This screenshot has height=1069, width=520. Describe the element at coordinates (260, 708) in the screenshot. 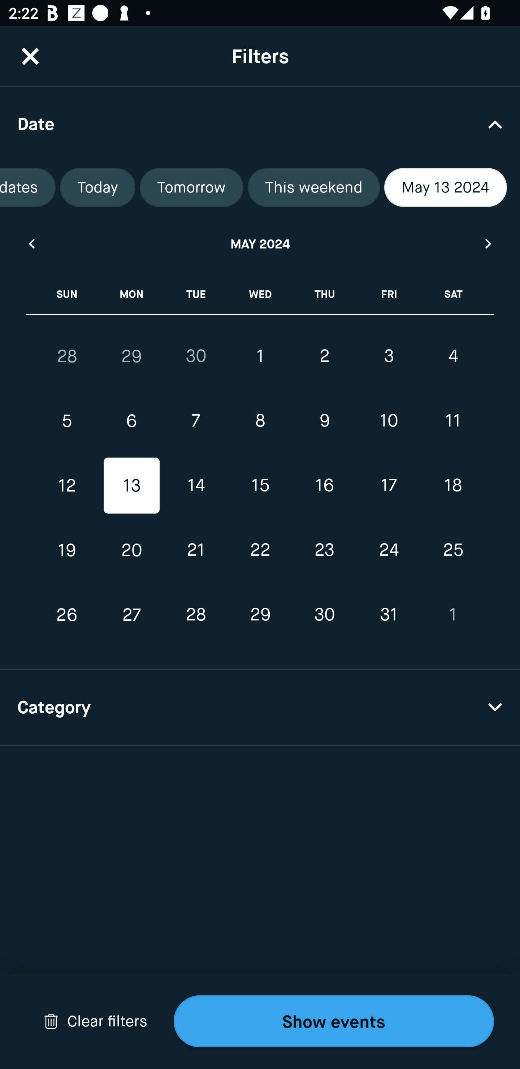

I see `Category Drop Down Arrow` at that location.